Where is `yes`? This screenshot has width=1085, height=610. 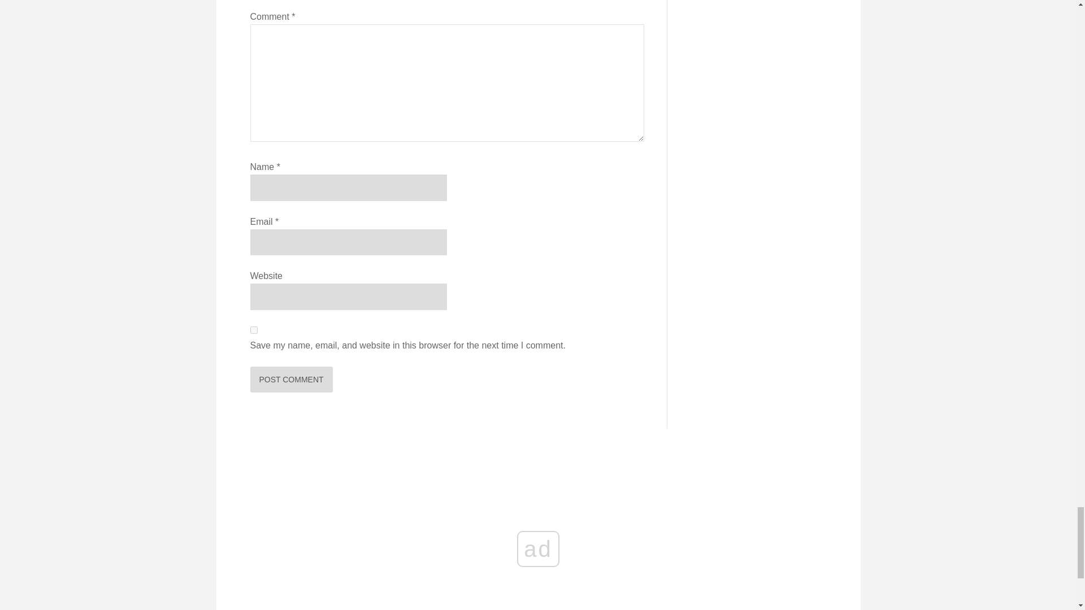 yes is located at coordinates (253, 330).